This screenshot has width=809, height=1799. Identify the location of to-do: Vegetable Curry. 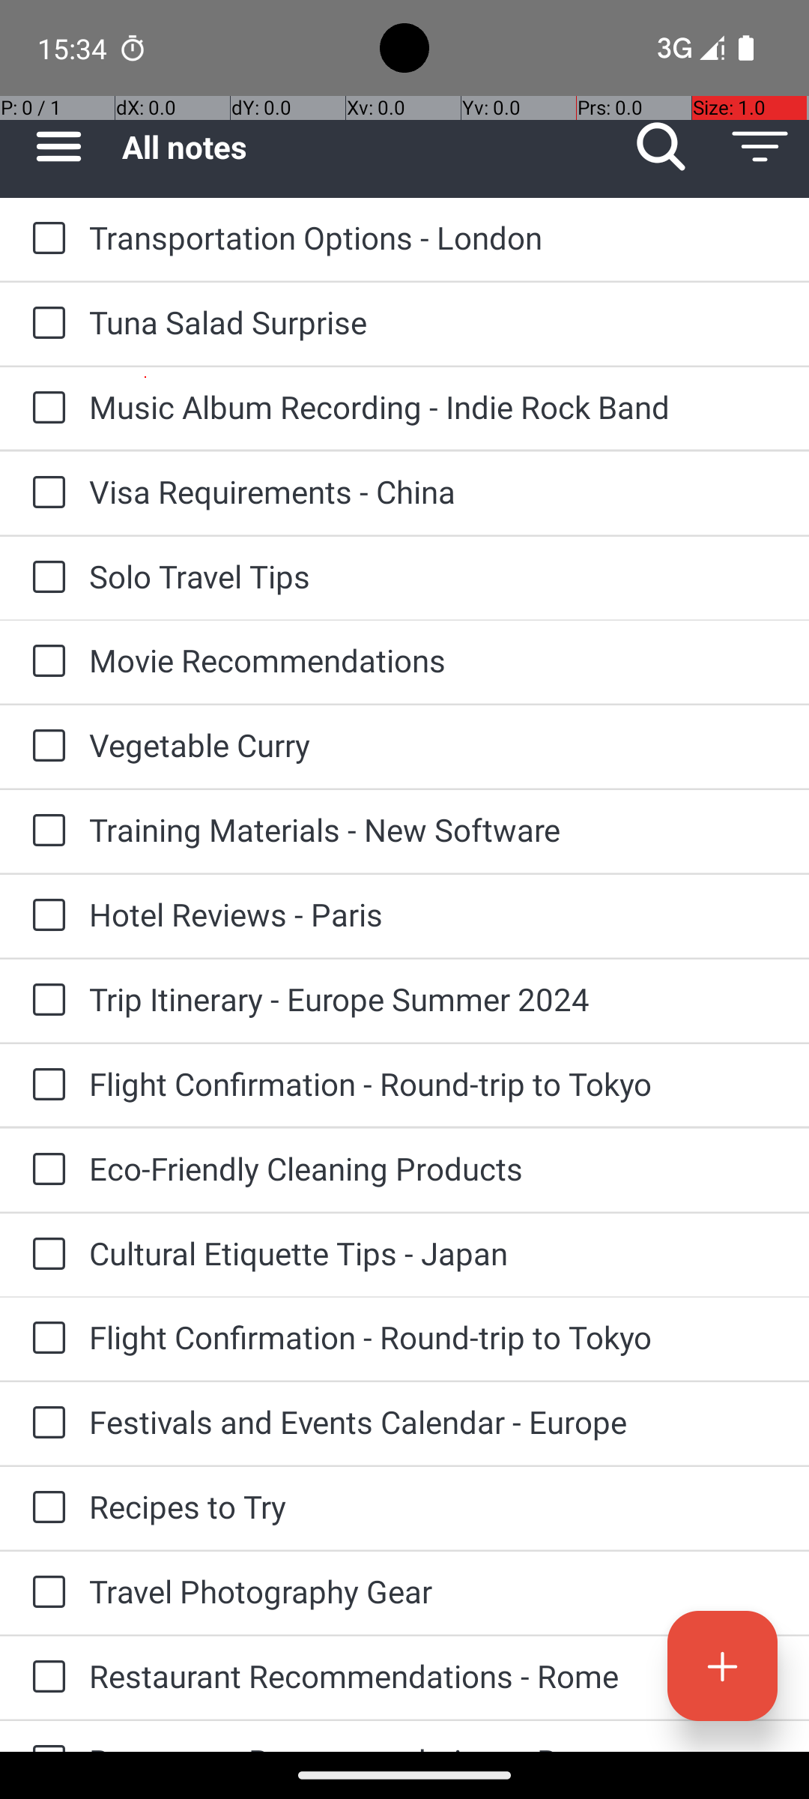
(45, 747).